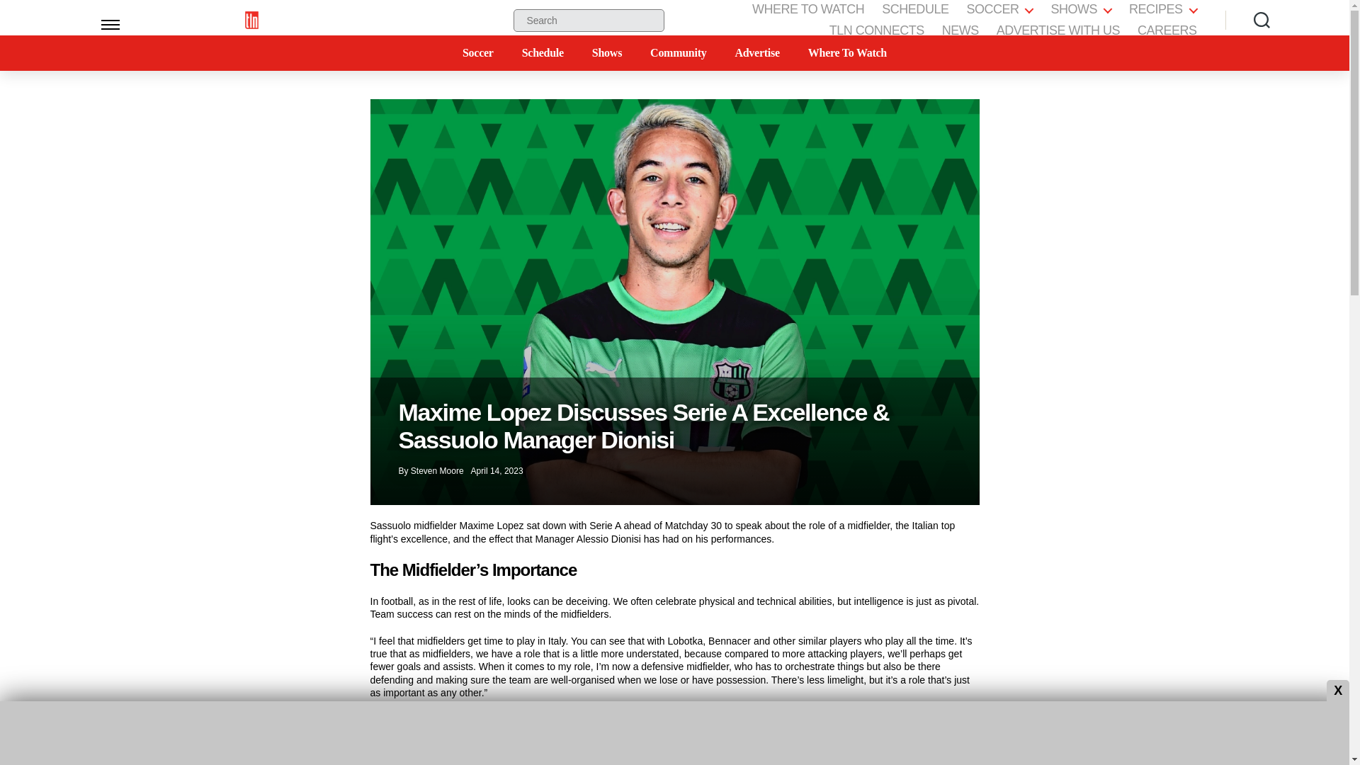 Image resolution: width=1360 pixels, height=765 pixels. I want to click on Community, so click(677, 52).